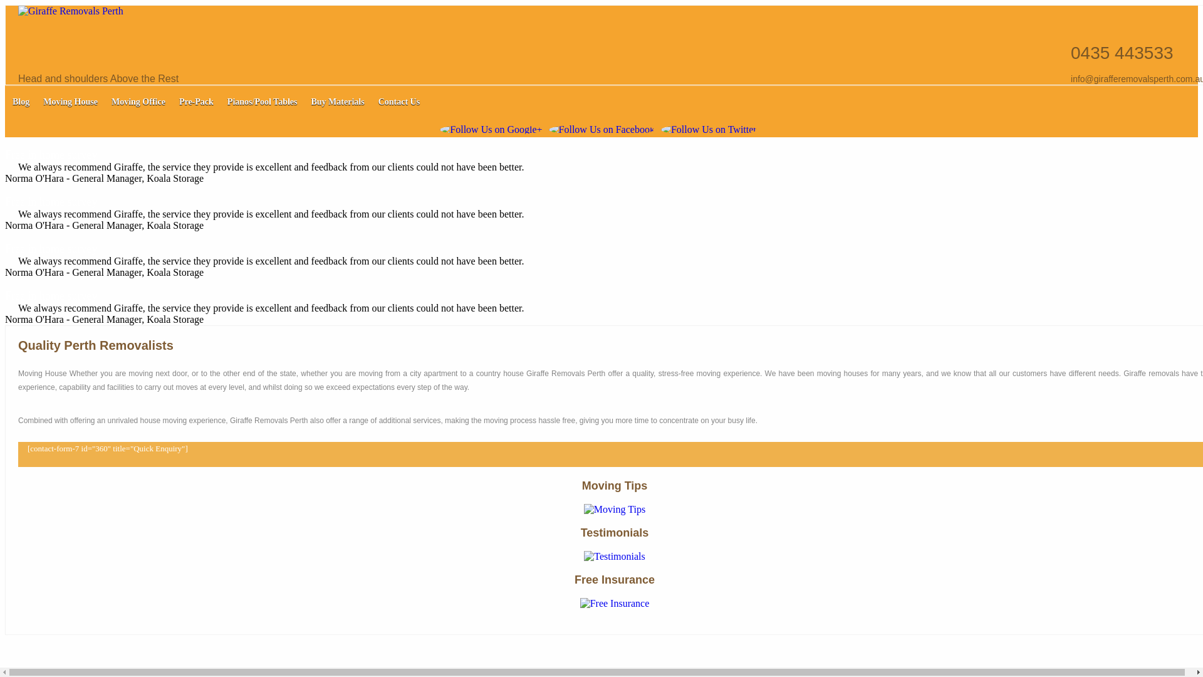 The height and width of the screenshot is (677, 1203). Describe the element at coordinates (51, 155) in the screenshot. I see `Free in home survey` at that location.